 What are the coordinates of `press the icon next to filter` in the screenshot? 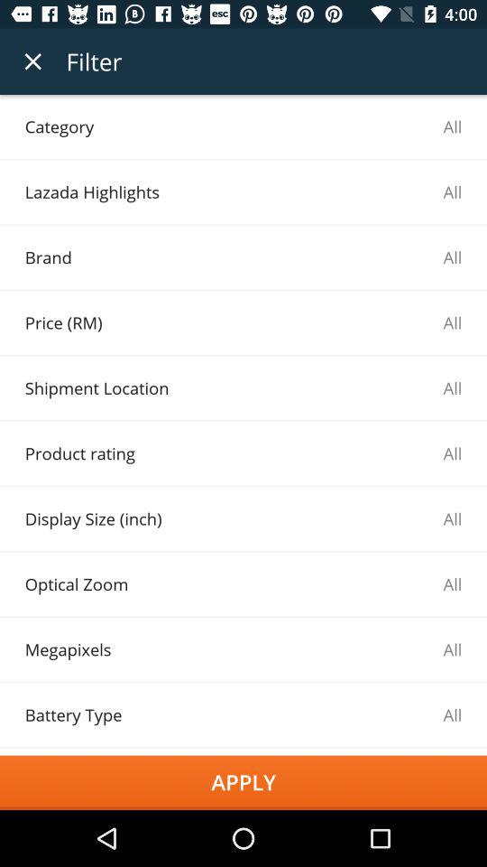 It's located at (32, 61).